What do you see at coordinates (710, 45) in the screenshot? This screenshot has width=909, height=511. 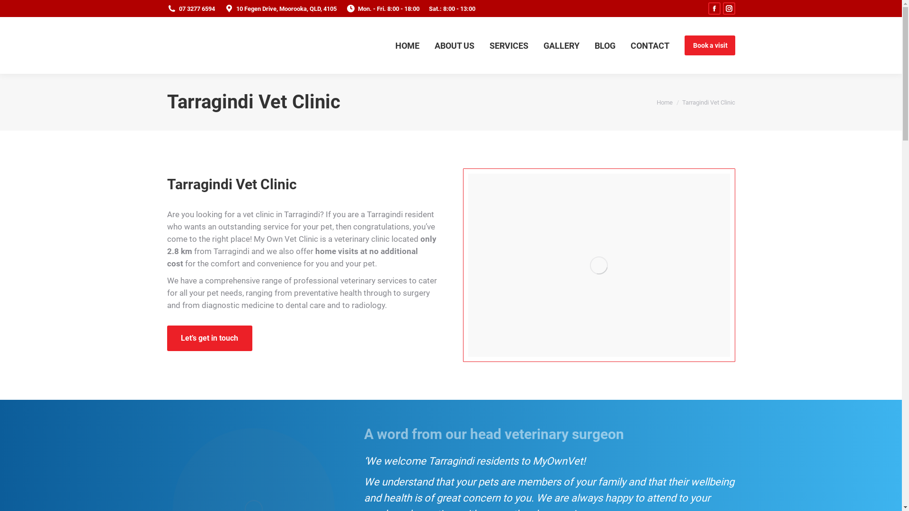 I see `Book a visit` at bounding box center [710, 45].